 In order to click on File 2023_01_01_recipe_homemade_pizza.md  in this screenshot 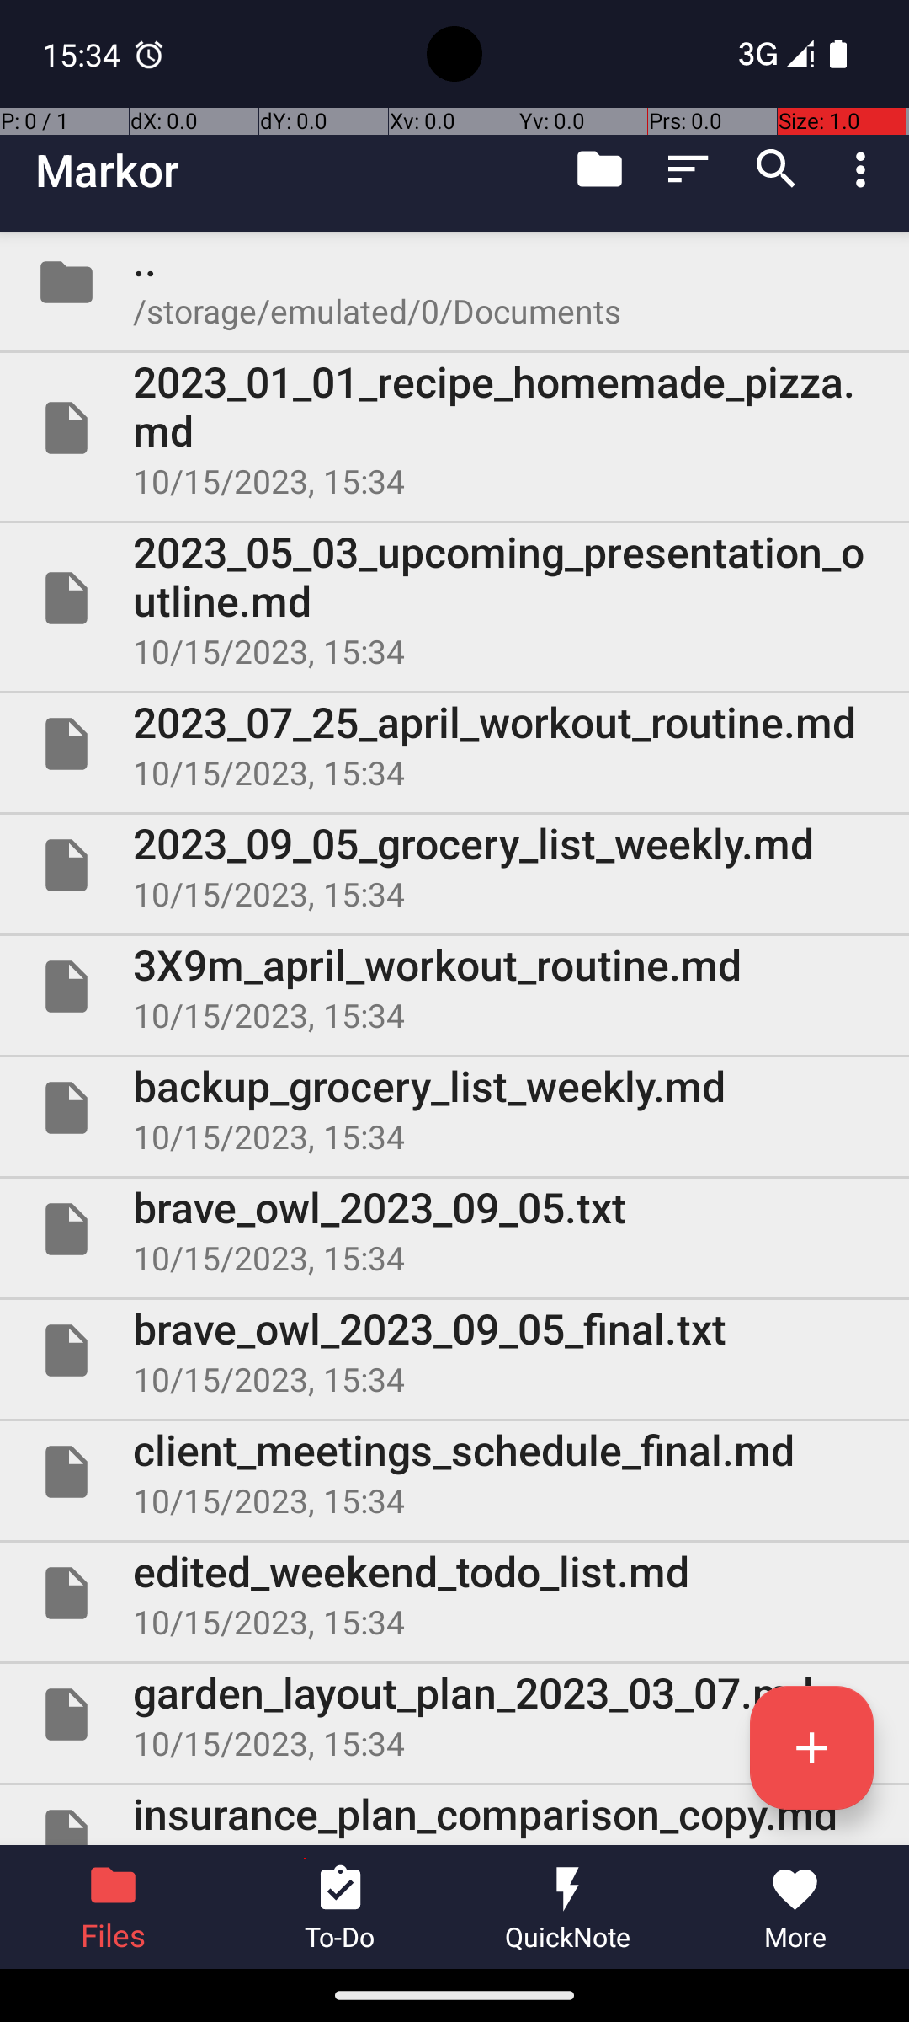, I will do `click(454, 428)`.